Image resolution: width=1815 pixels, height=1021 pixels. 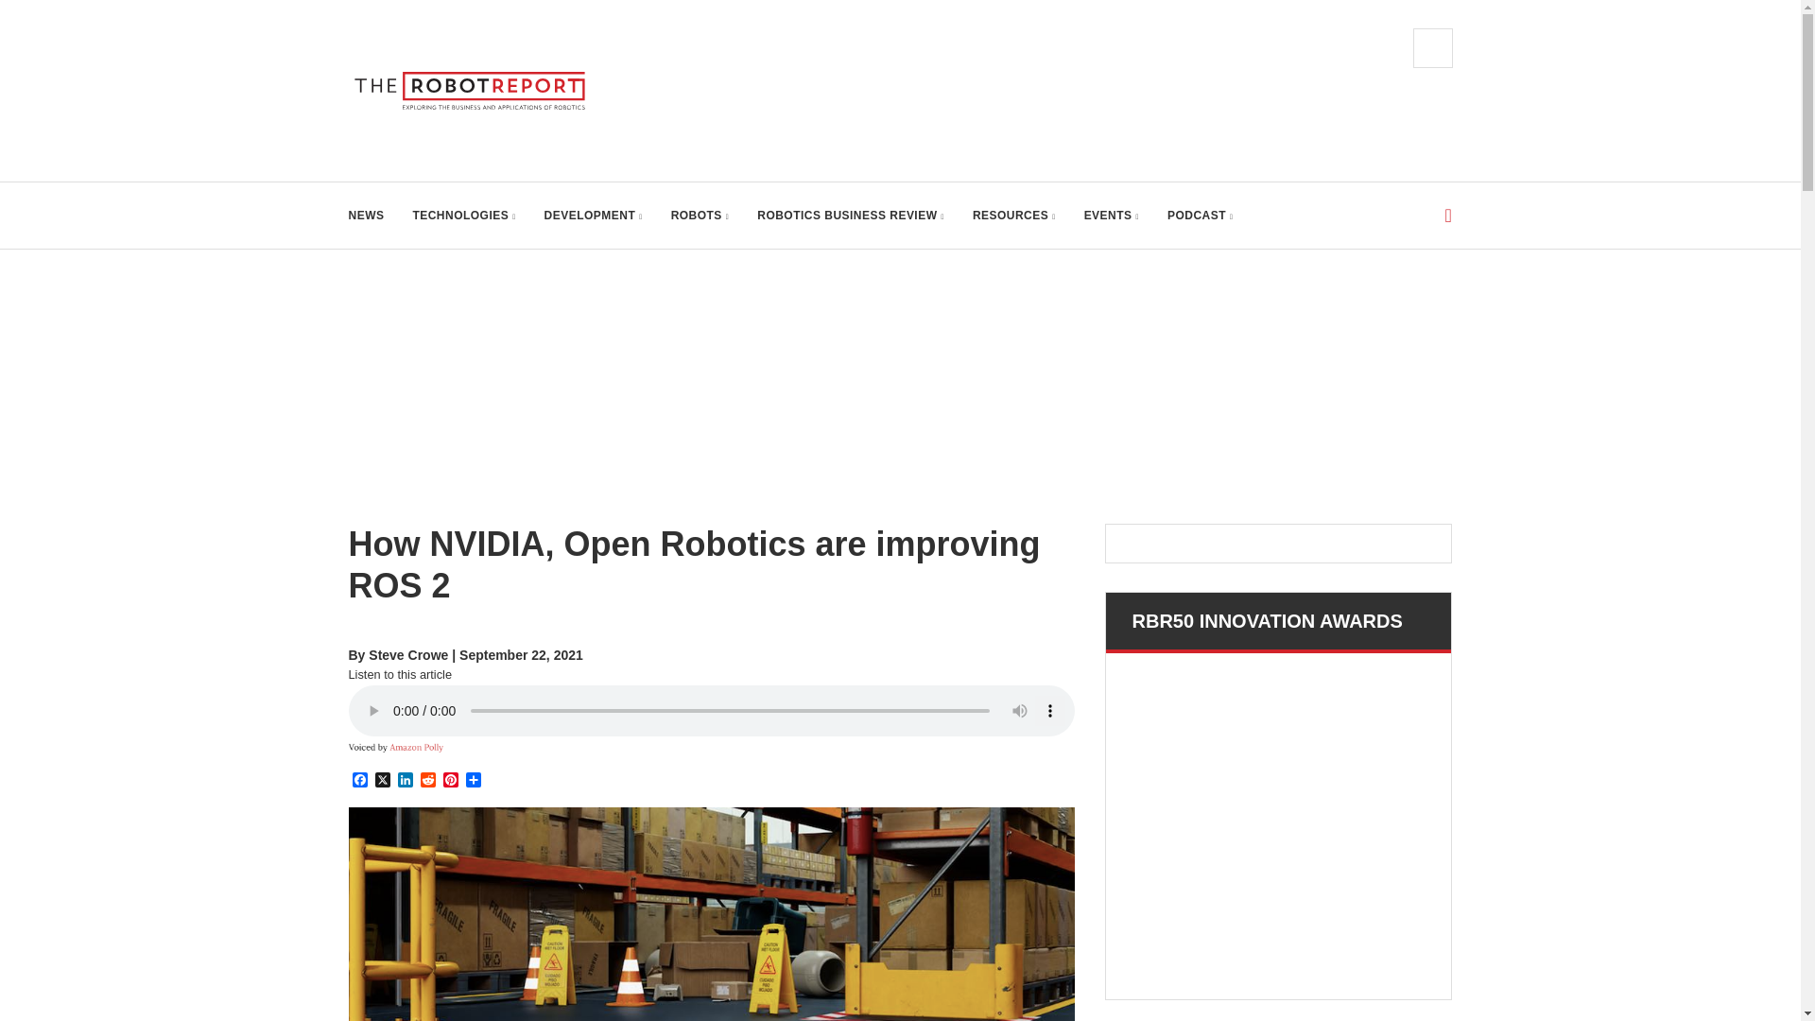 I want to click on ROBOTICS BUSINESS REVIEW, so click(x=850, y=216).